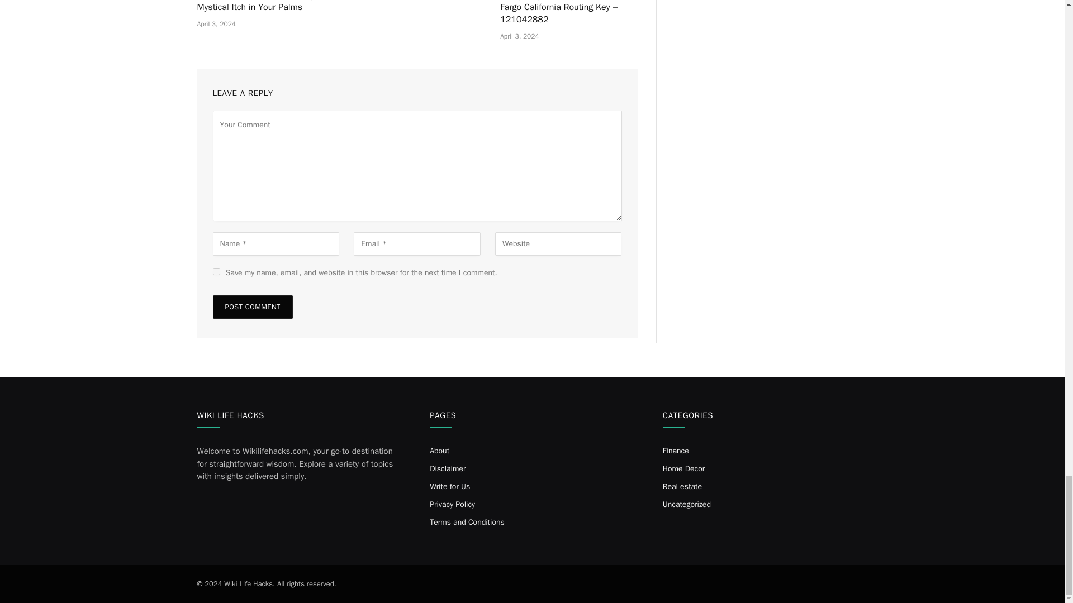 The width and height of the screenshot is (1073, 603). I want to click on yes, so click(216, 271).